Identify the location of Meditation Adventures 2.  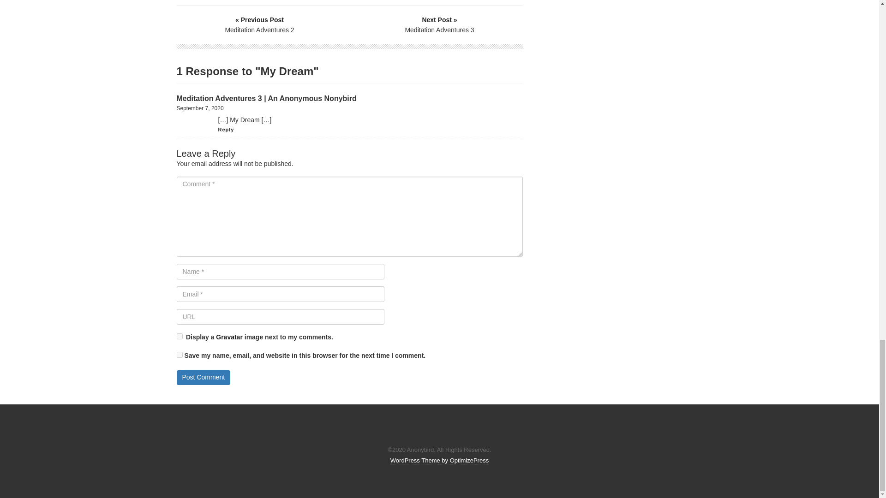
(260, 24).